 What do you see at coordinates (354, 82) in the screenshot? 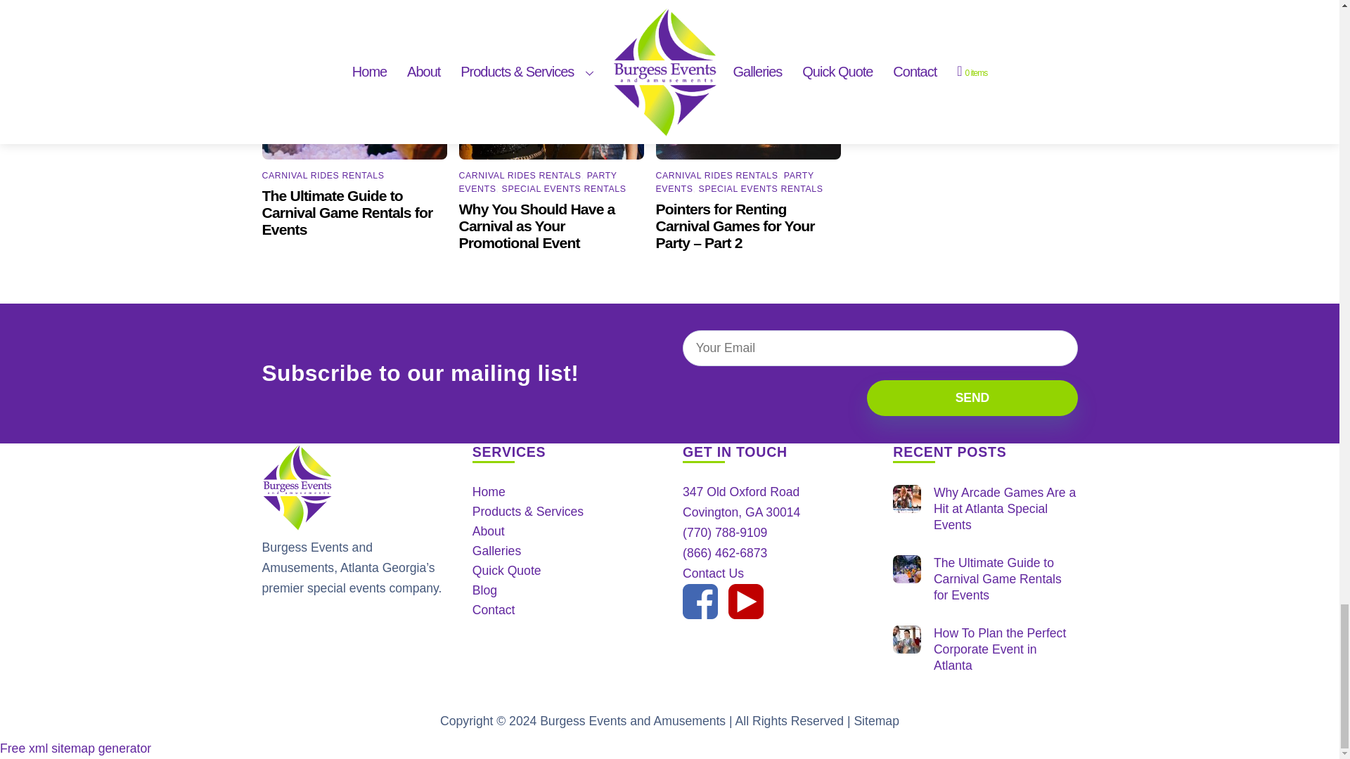
I see `Carnival Game` at bounding box center [354, 82].